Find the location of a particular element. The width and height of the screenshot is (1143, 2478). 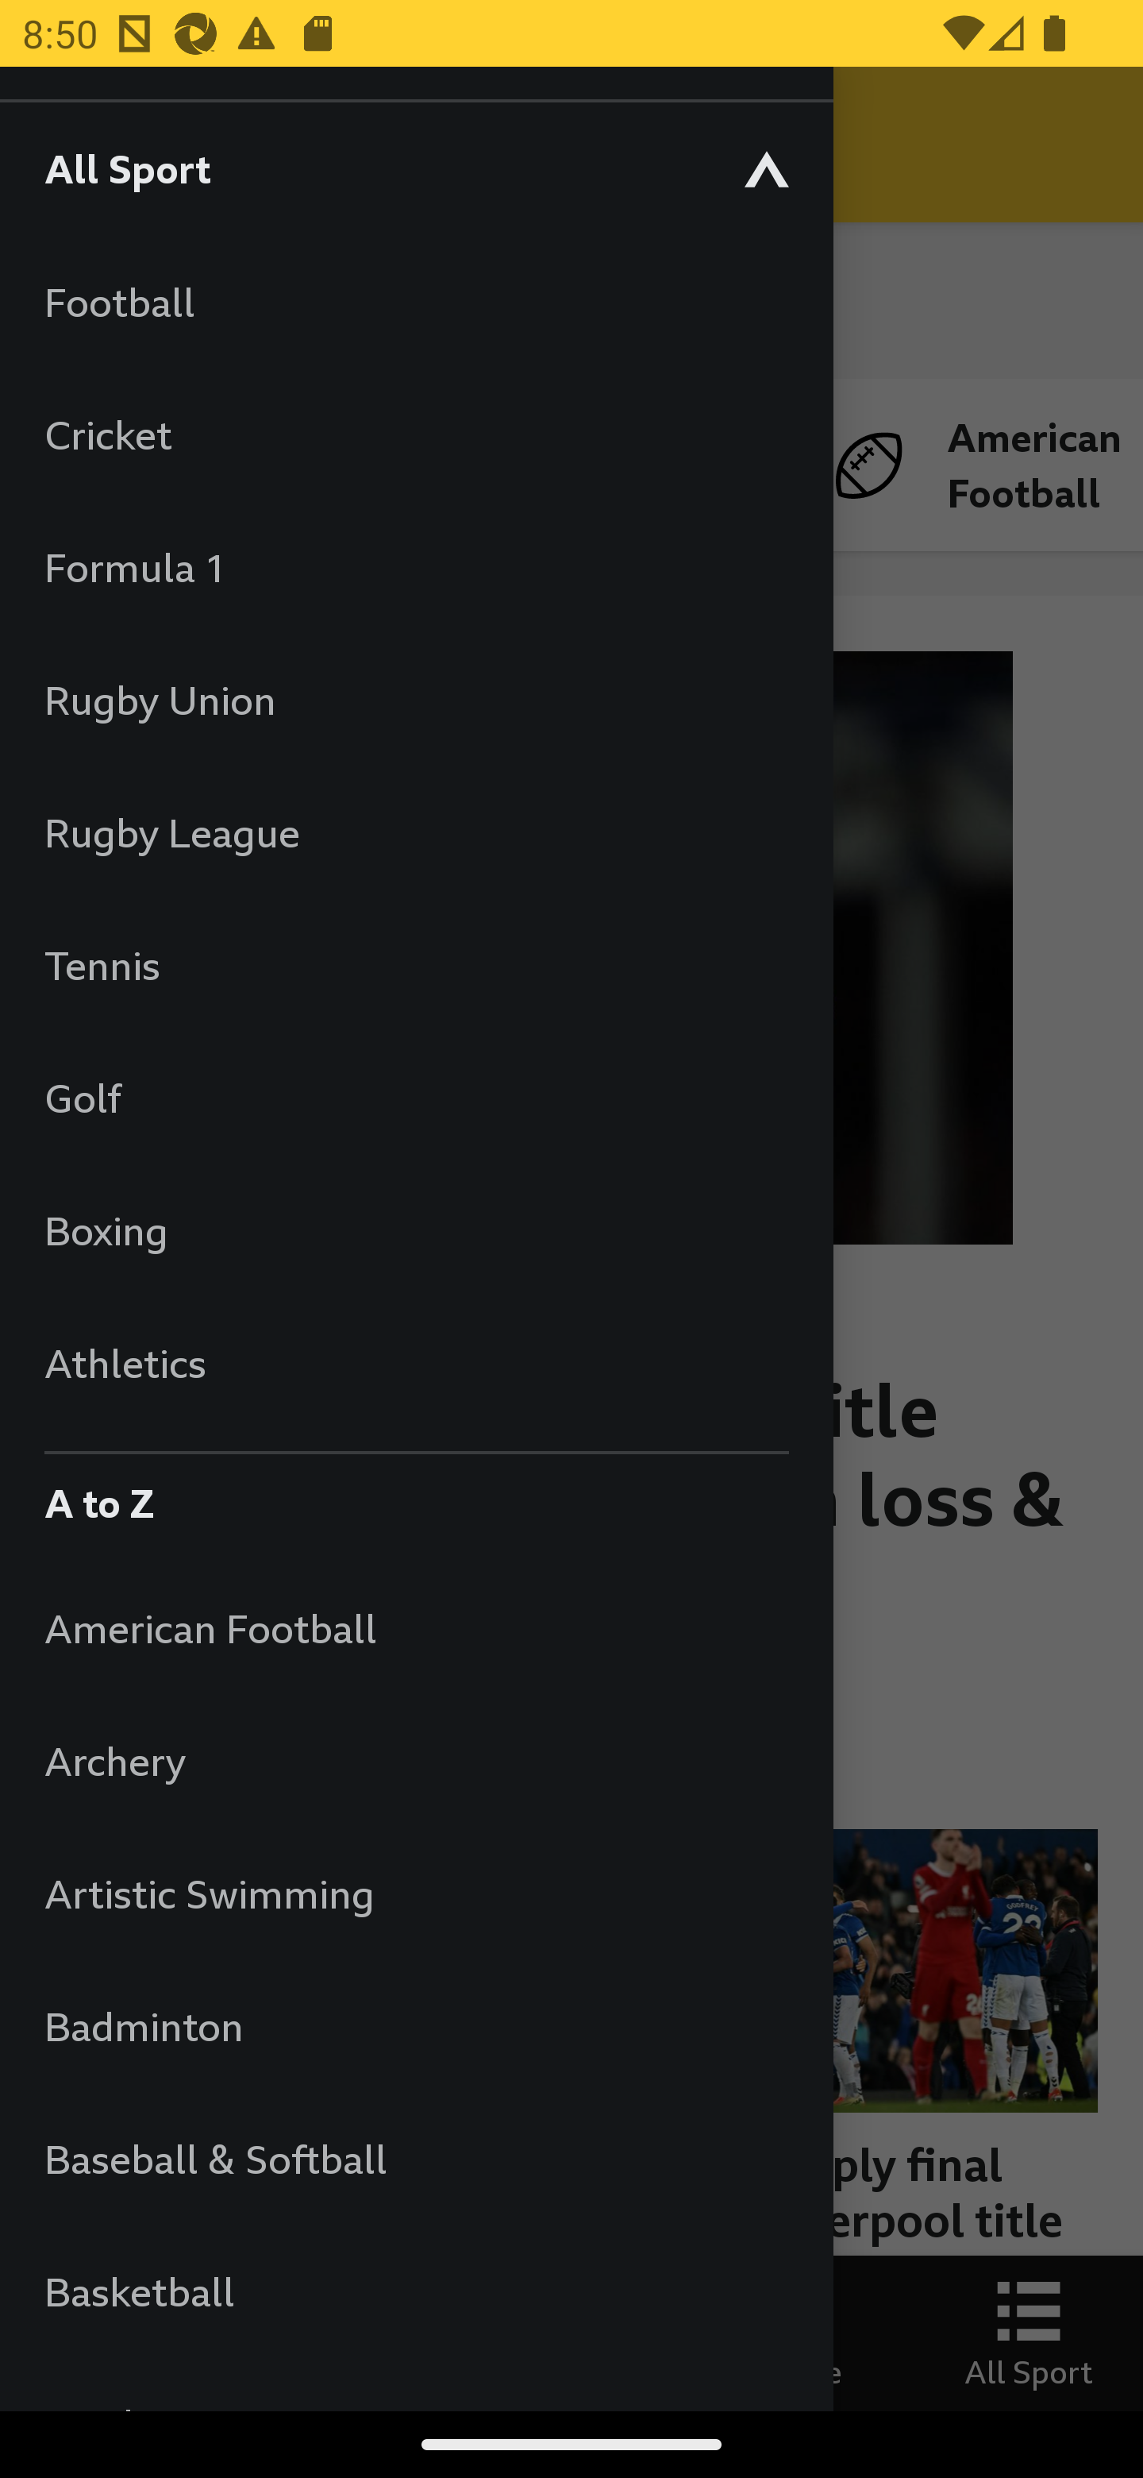

Athletics is located at coordinates (416, 1363).